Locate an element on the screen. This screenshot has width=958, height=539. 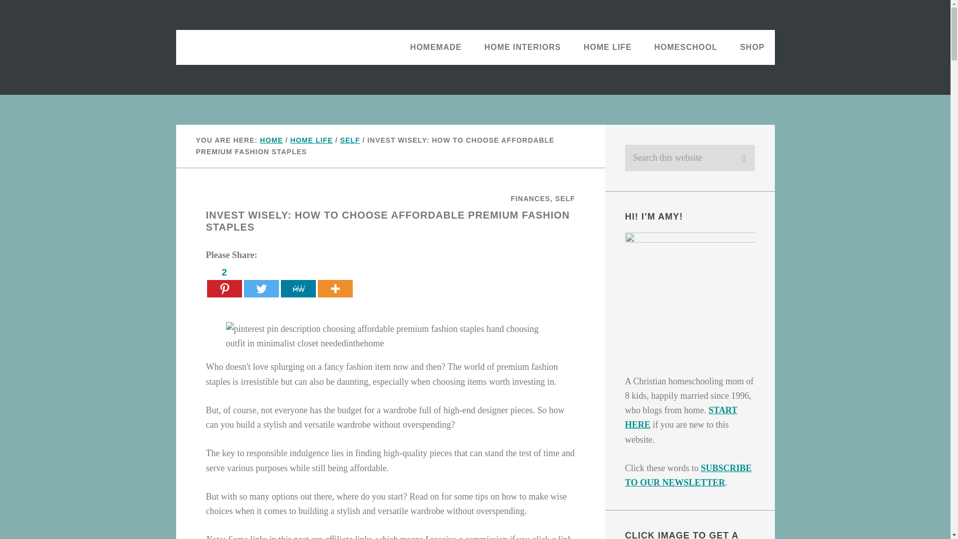
Choosing Affordable Premium Fashion Staples is located at coordinates (390, 336).